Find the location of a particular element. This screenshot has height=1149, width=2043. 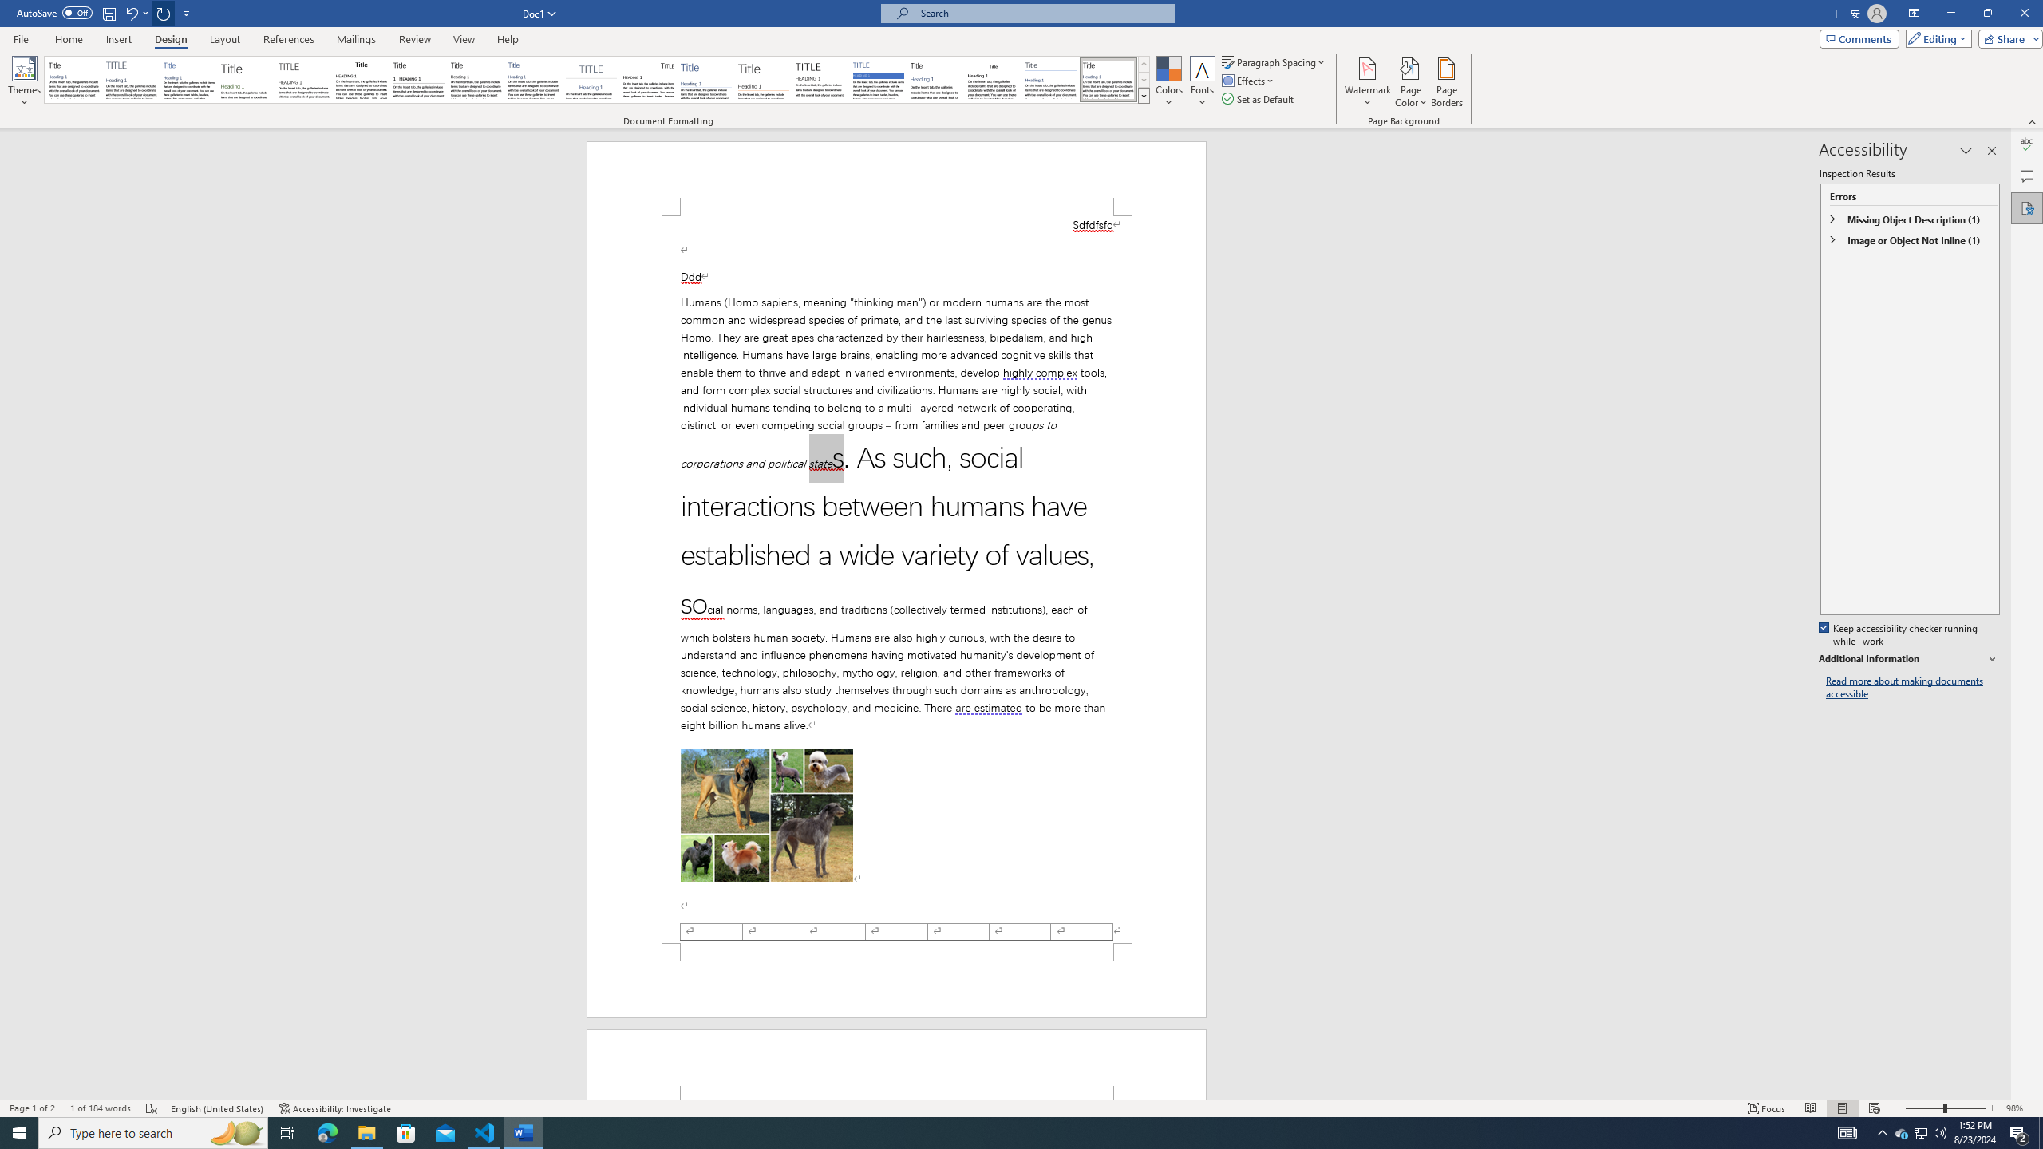

Effects is located at coordinates (1249, 80).